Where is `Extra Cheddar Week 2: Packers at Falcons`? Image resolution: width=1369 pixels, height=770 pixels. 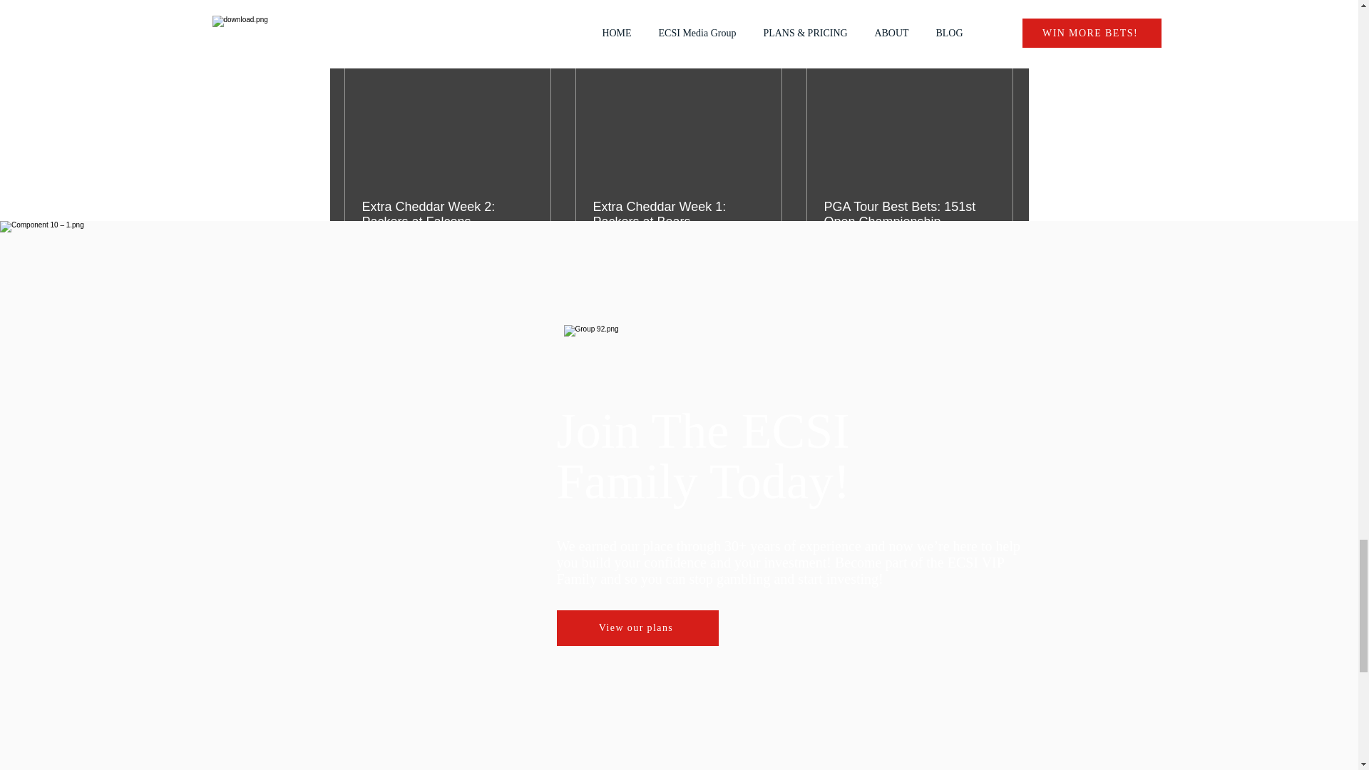 Extra Cheddar Week 2: Packers at Falcons is located at coordinates (448, 214).